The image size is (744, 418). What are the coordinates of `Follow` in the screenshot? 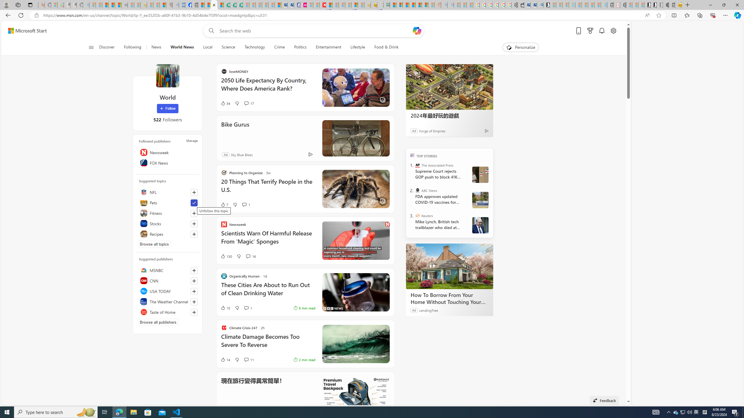 It's located at (168, 109).